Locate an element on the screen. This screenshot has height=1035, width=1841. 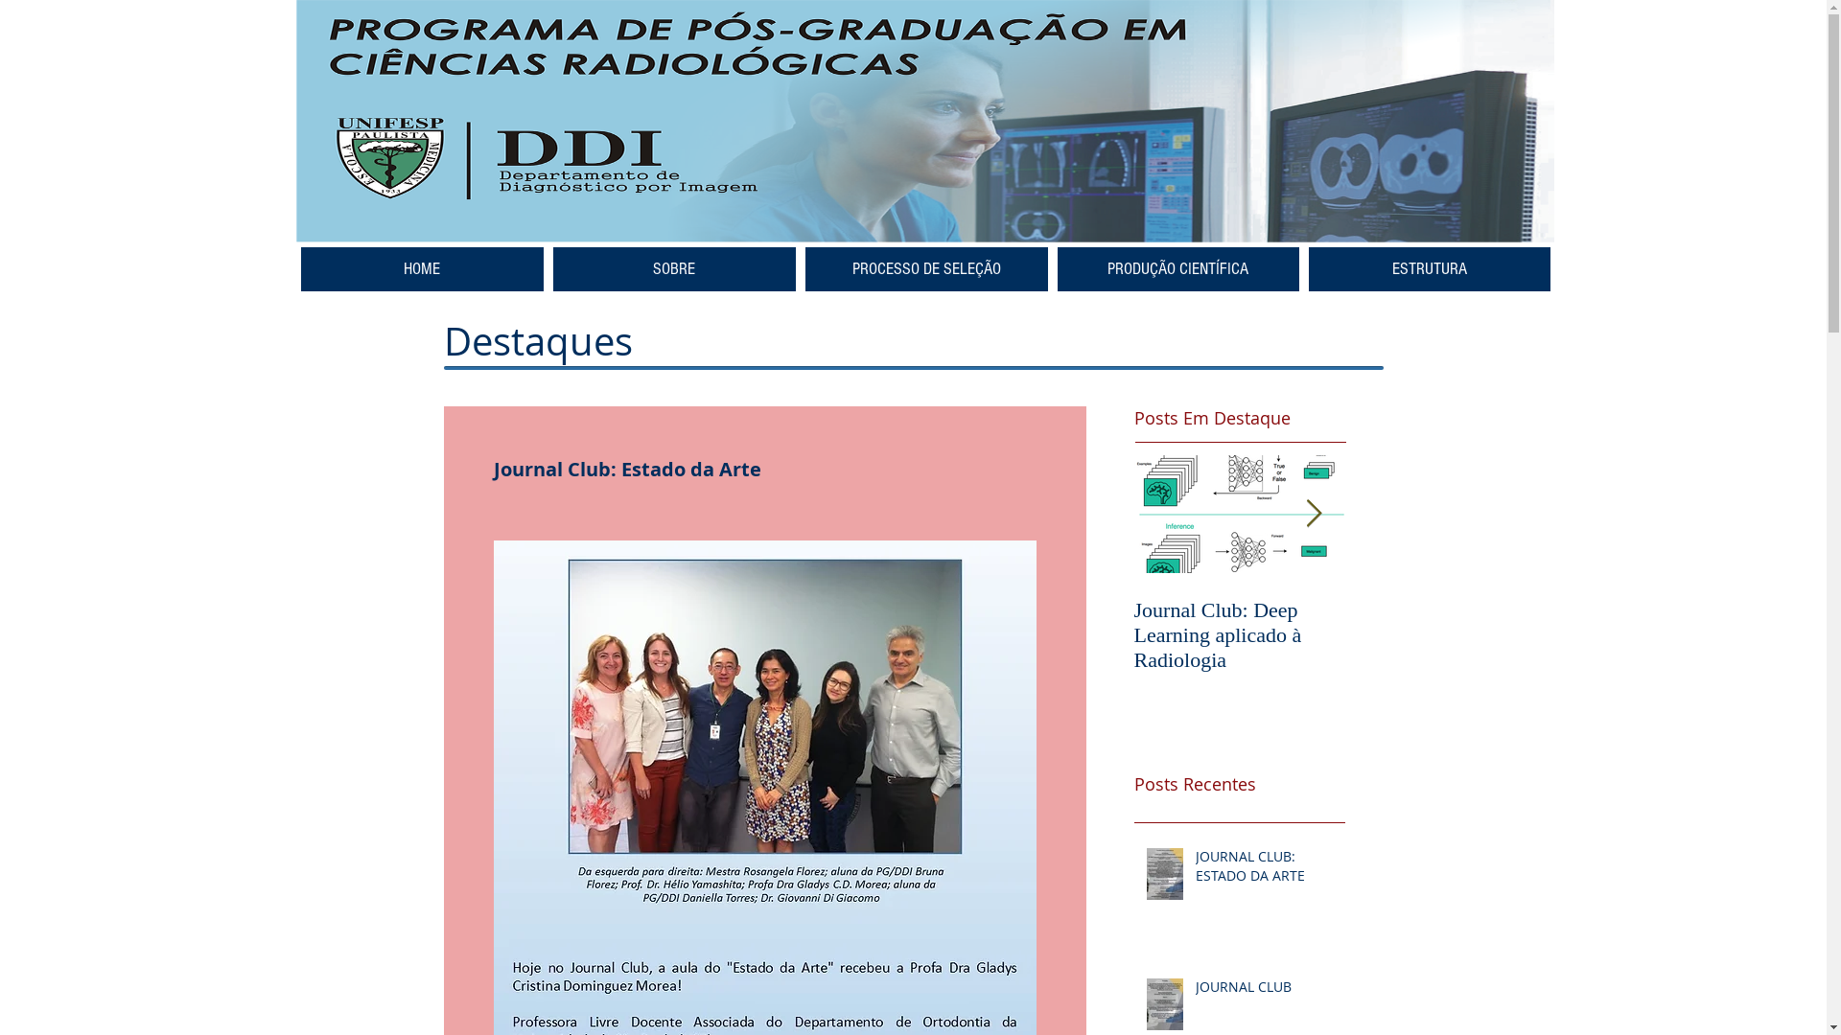
JOURNAL CLUB is located at coordinates (1264, 991).